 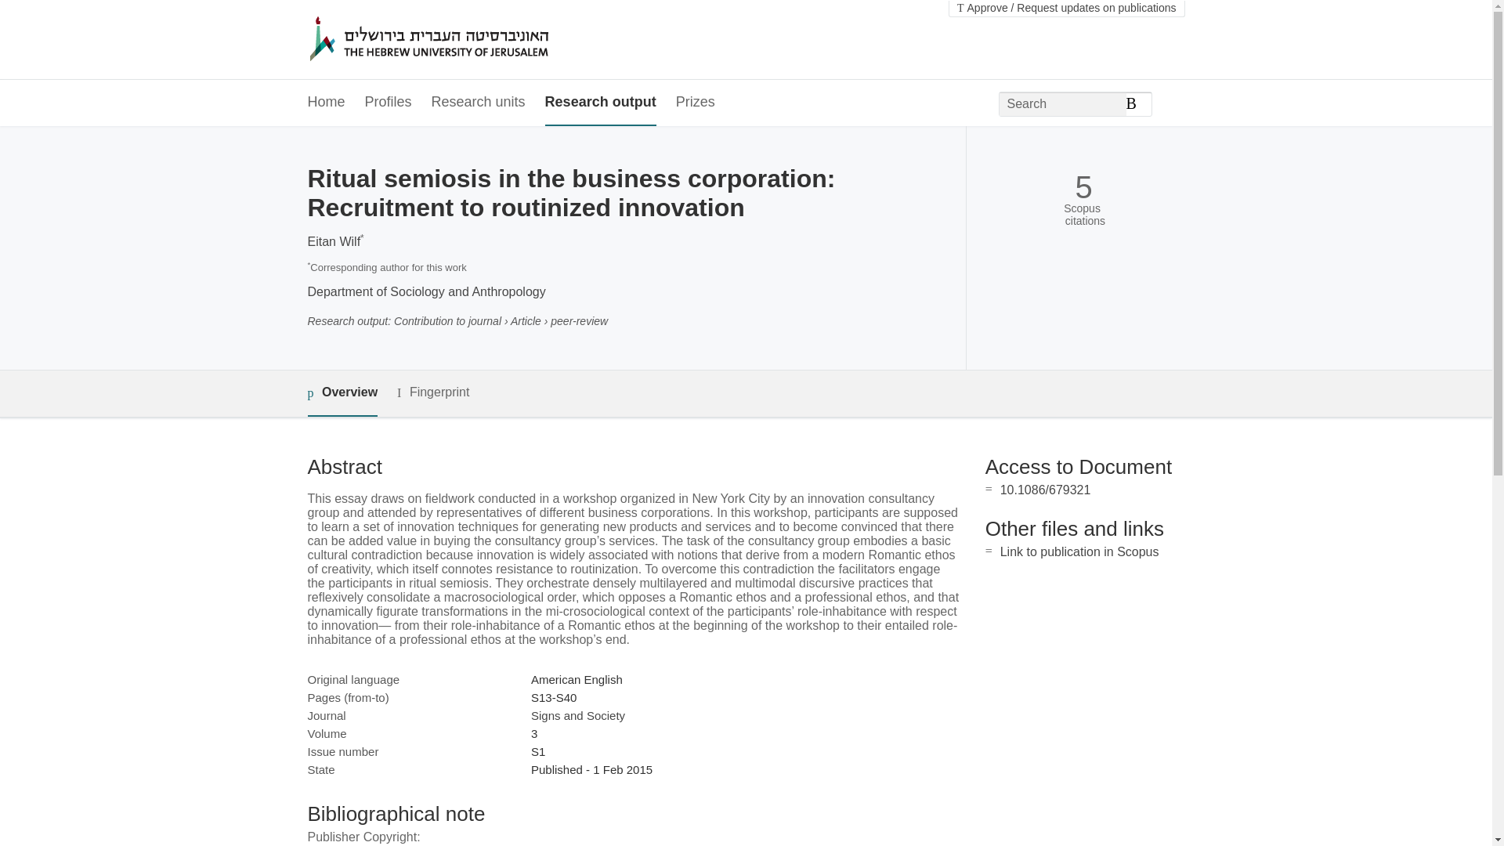 What do you see at coordinates (478, 102) in the screenshot?
I see `Research units` at bounding box center [478, 102].